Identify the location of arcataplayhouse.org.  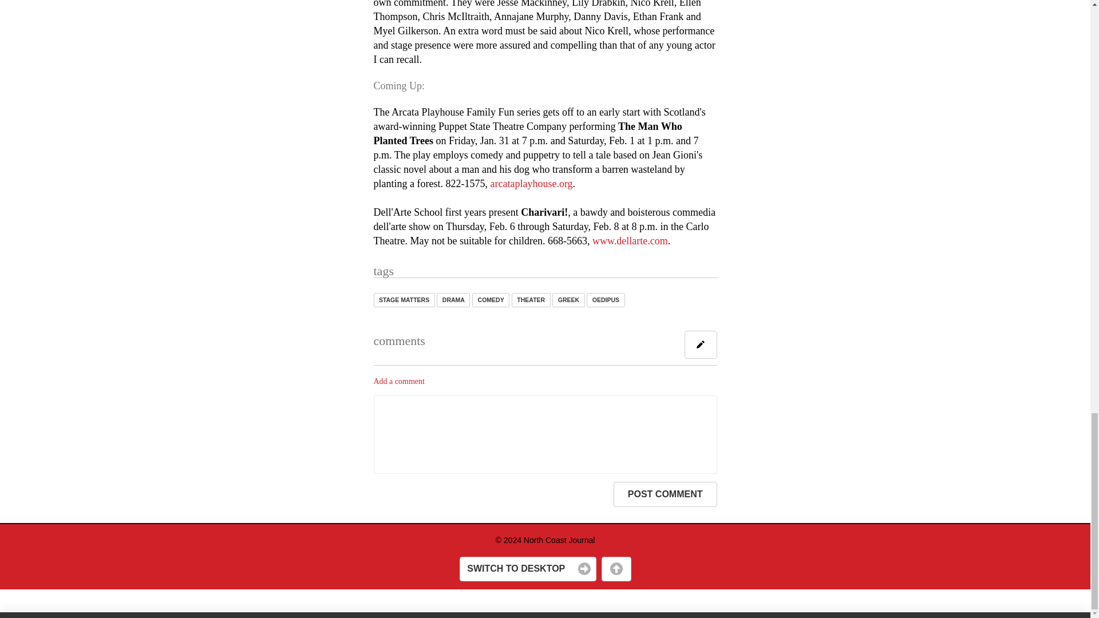
(531, 183).